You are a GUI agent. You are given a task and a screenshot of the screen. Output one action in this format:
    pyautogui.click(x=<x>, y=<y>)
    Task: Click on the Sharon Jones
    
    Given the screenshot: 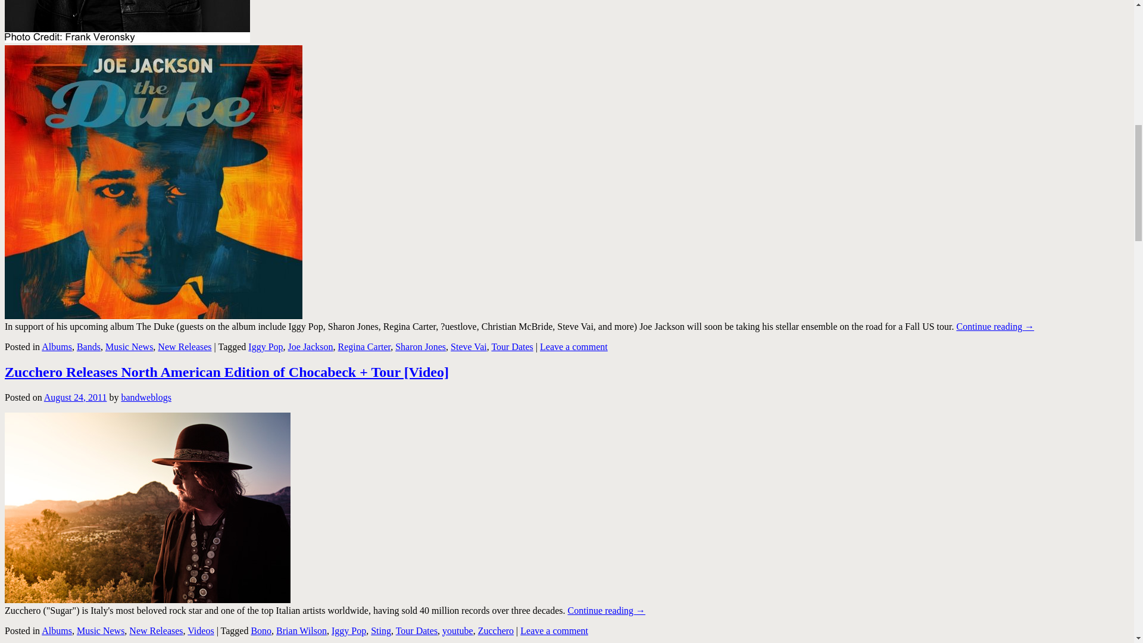 What is the action you would take?
    pyautogui.click(x=420, y=347)
    